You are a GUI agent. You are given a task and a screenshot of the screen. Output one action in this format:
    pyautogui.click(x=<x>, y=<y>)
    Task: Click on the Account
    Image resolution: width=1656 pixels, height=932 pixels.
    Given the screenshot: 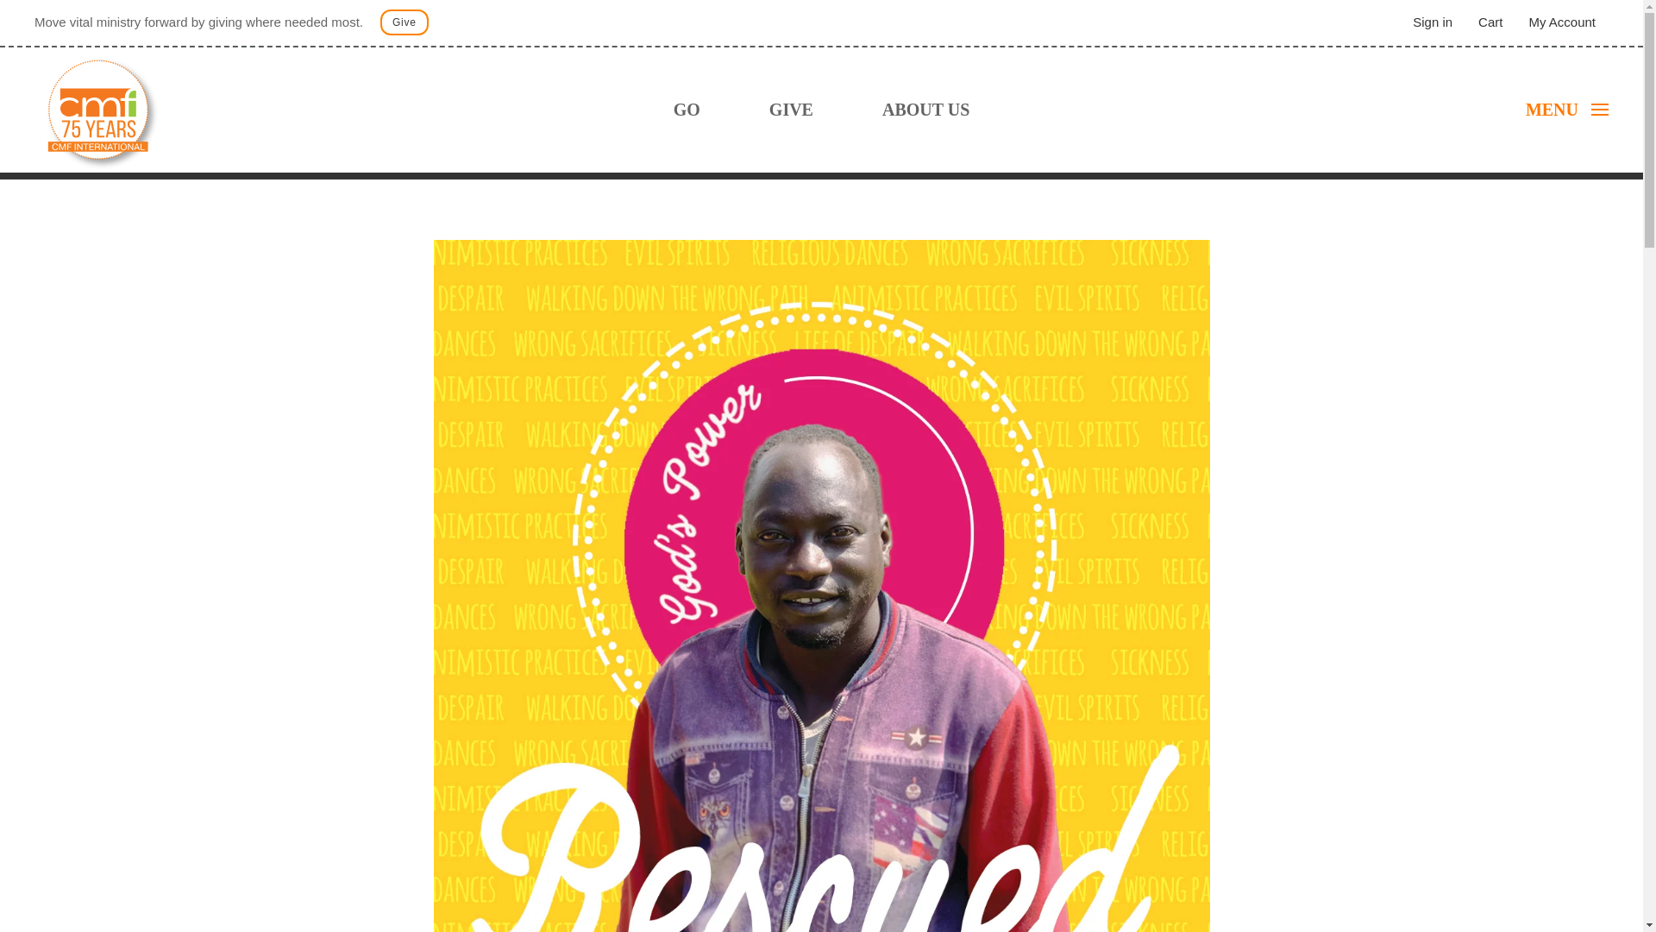 What is the action you would take?
    pyautogui.click(x=1562, y=22)
    